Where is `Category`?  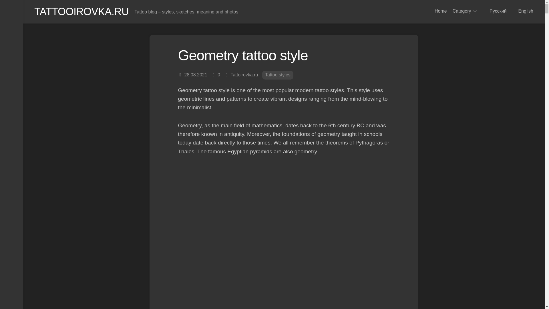
Category is located at coordinates (462, 11).